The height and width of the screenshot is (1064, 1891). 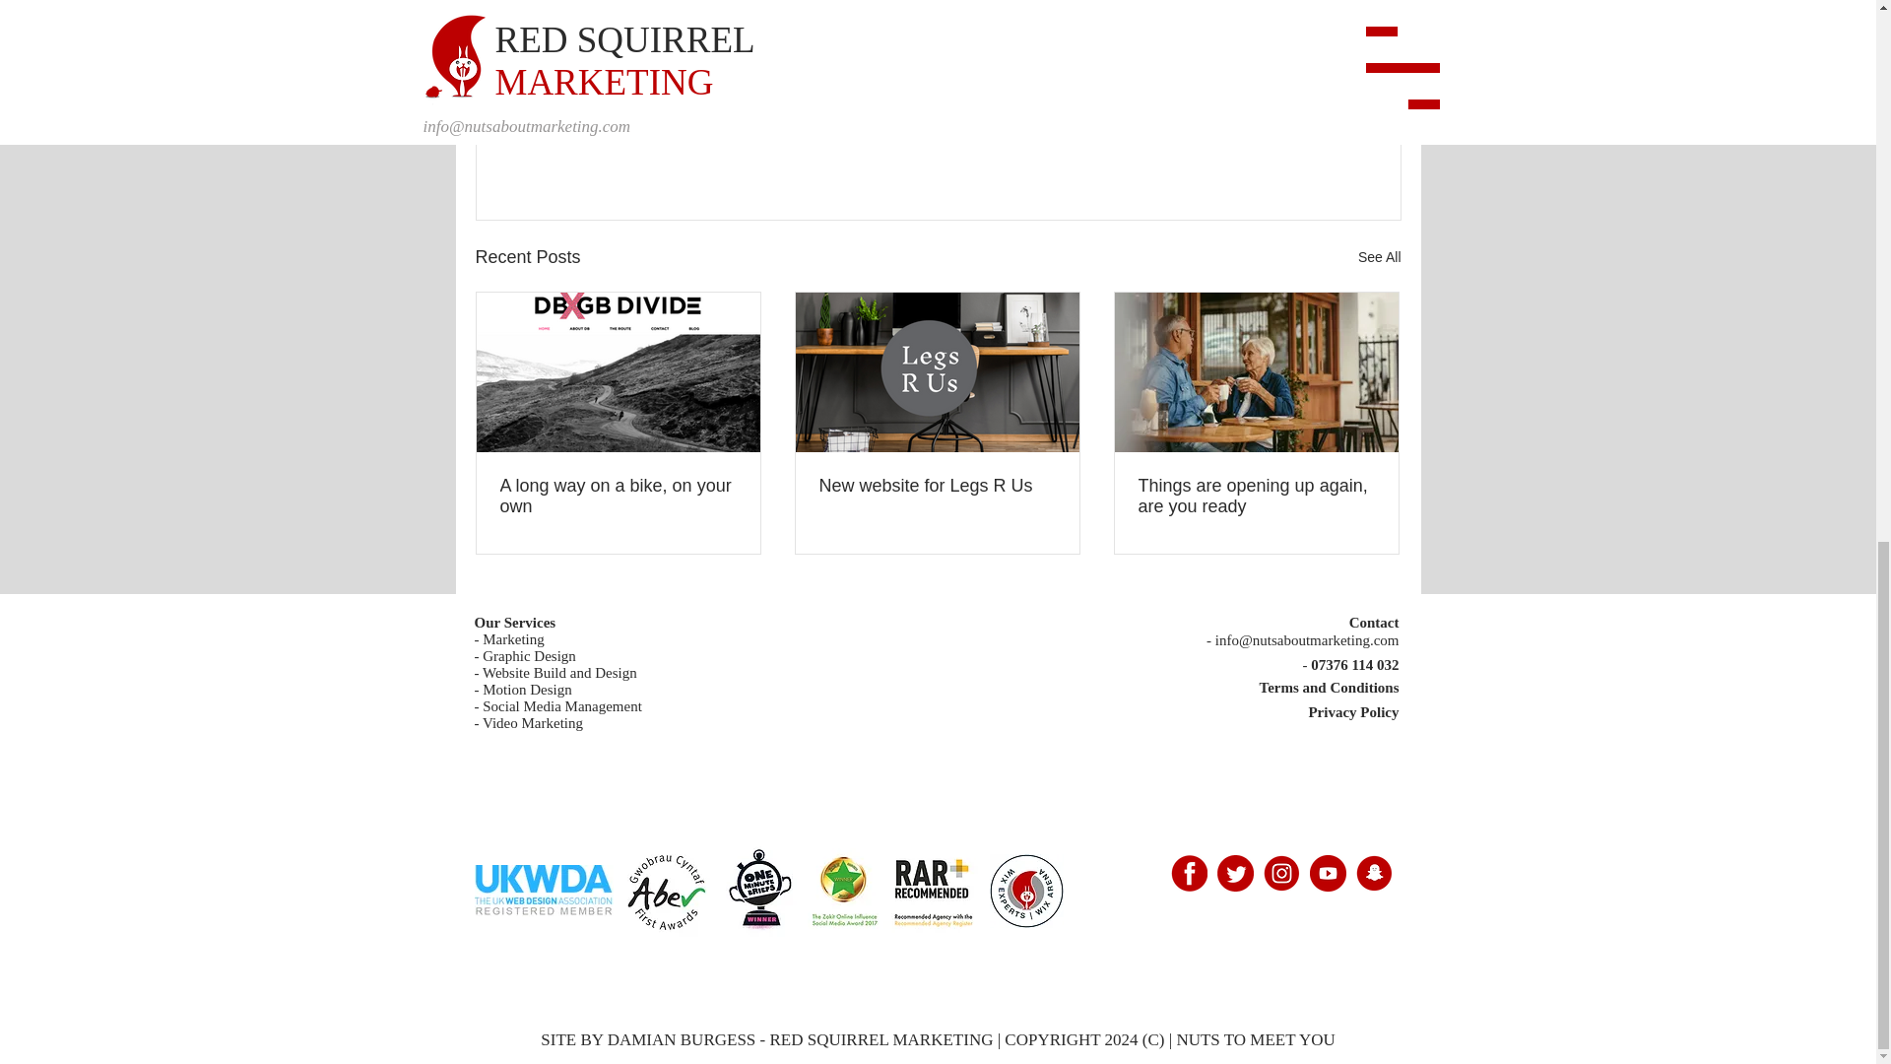 What do you see at coordinates (1256, 496) in the screenshot?
I see `Things are opening up again, are you ready` at bounding box center [1256, 496].